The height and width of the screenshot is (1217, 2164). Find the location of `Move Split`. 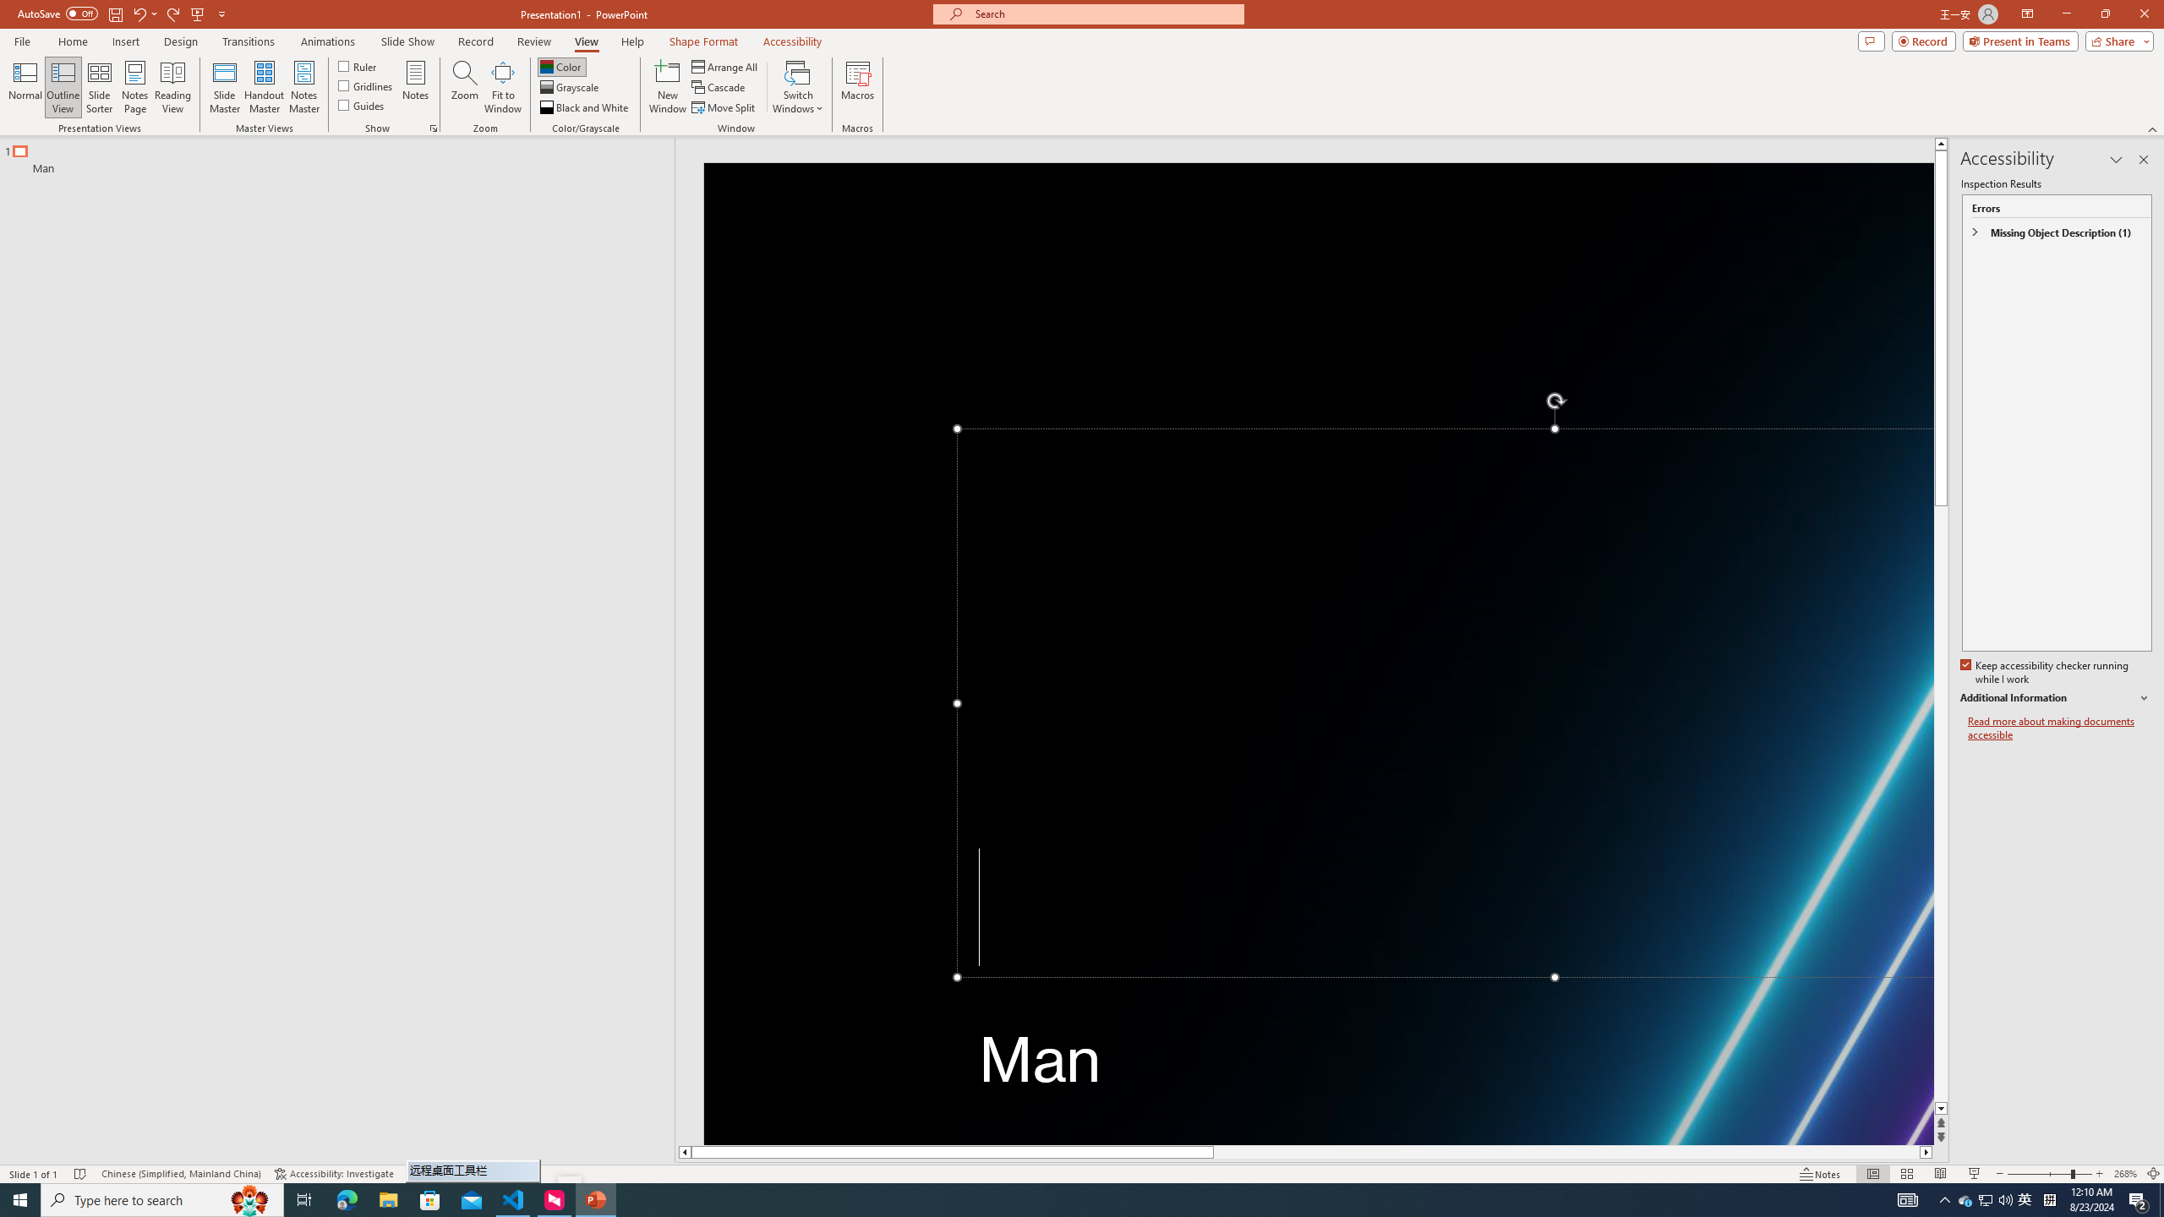

Move Split is located at coordinates (725, 108).